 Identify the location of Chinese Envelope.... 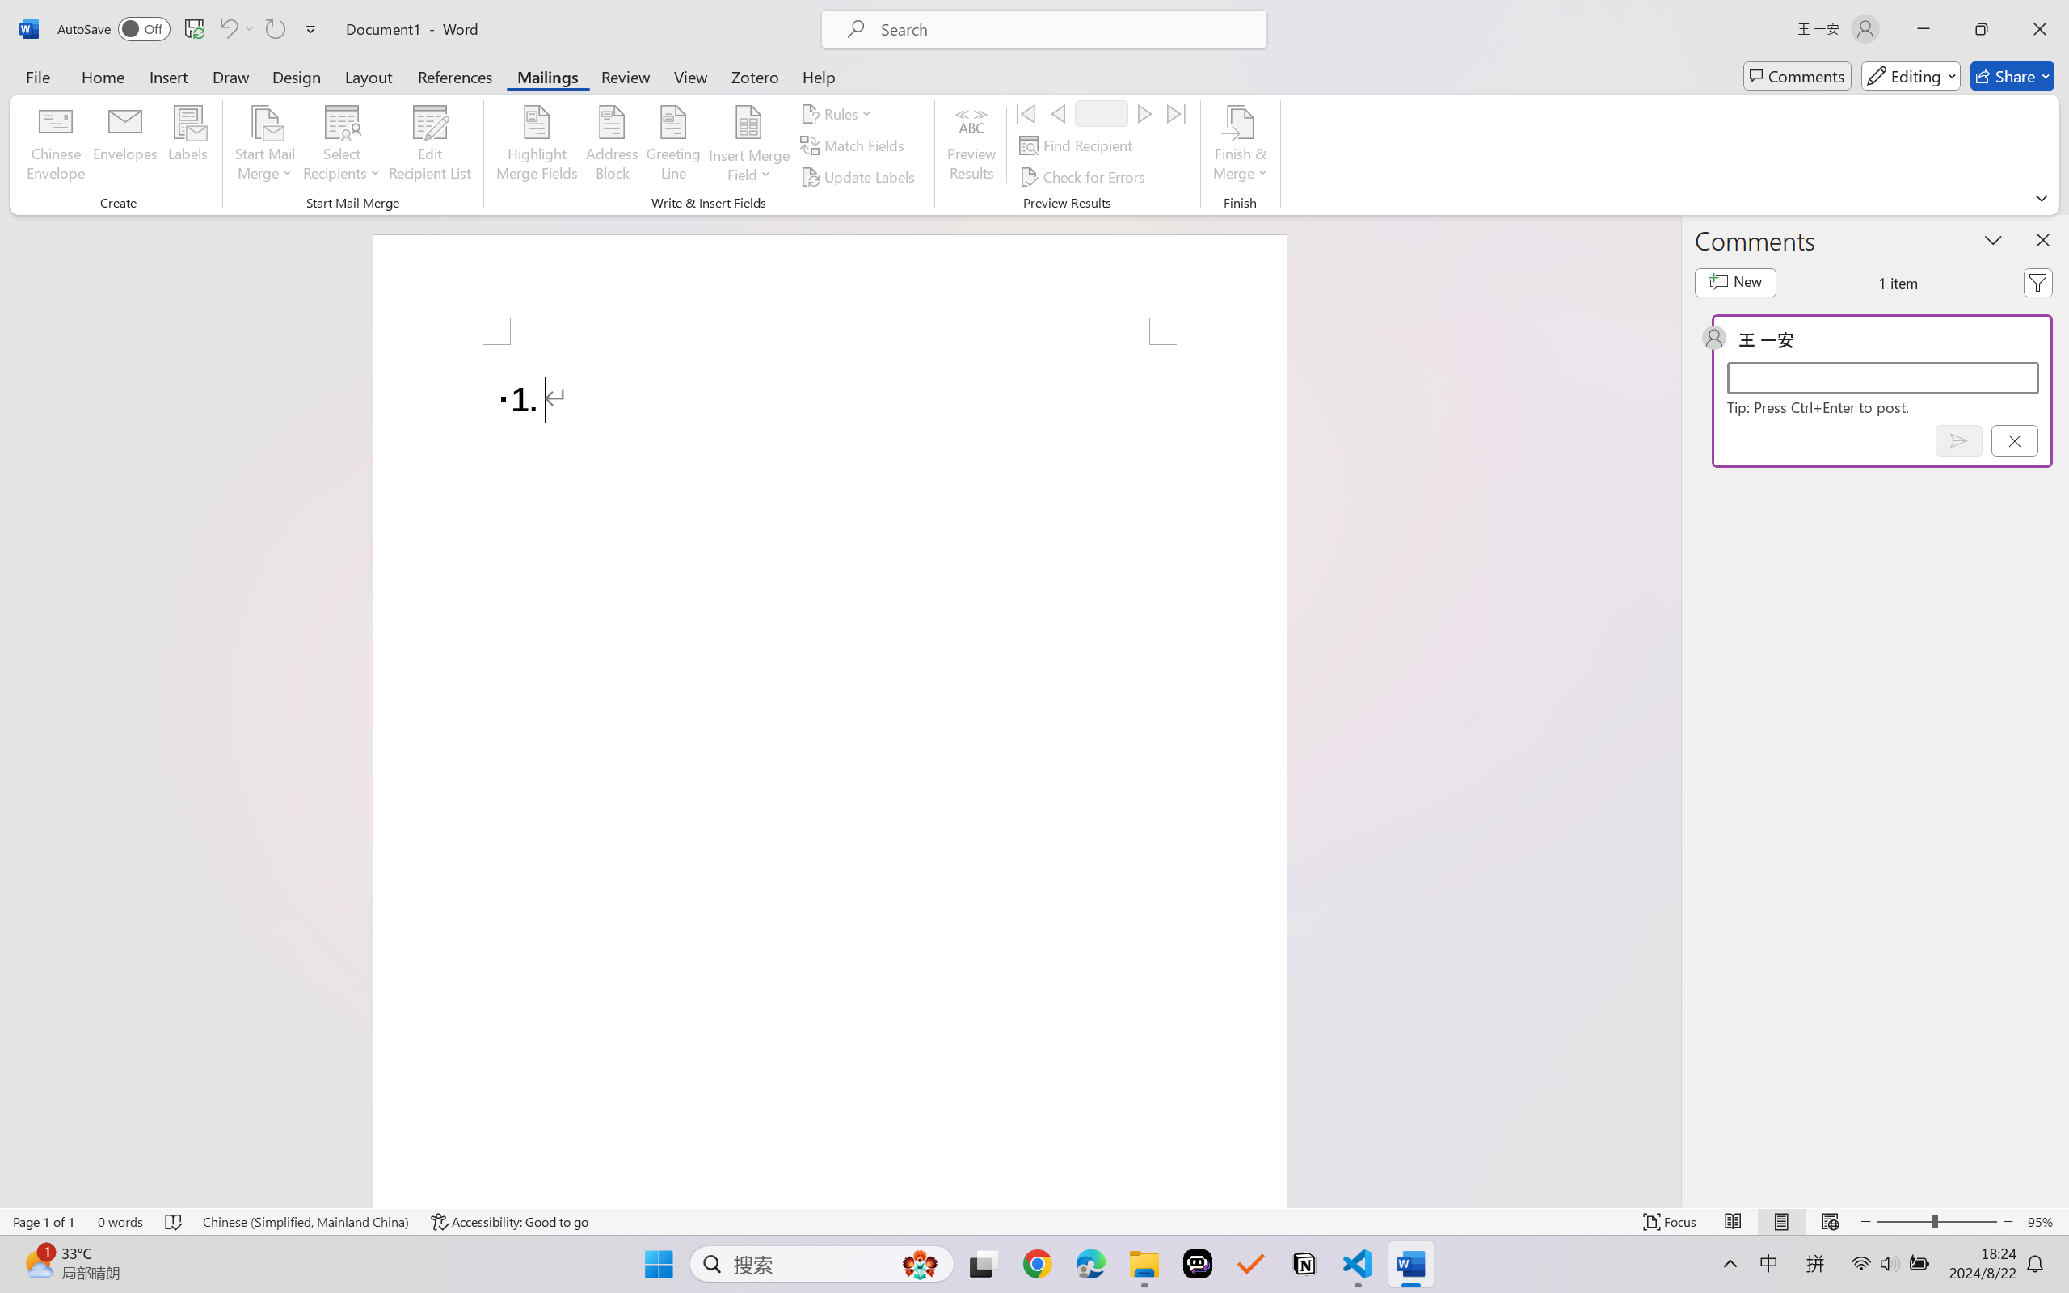
(57, 145).